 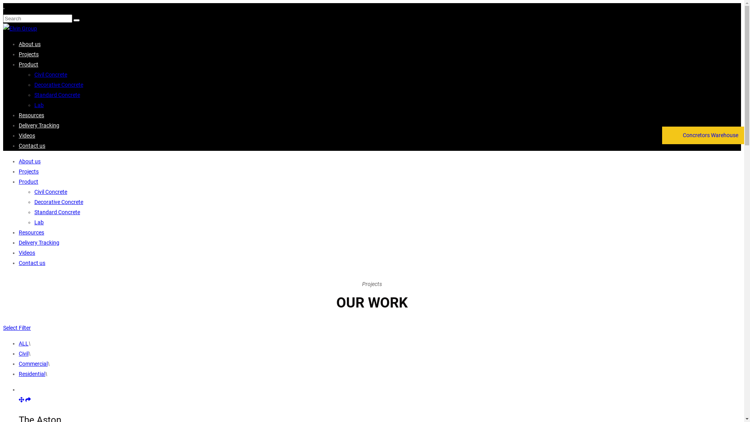 I want to click on Resources, so click(x=31, y=115).